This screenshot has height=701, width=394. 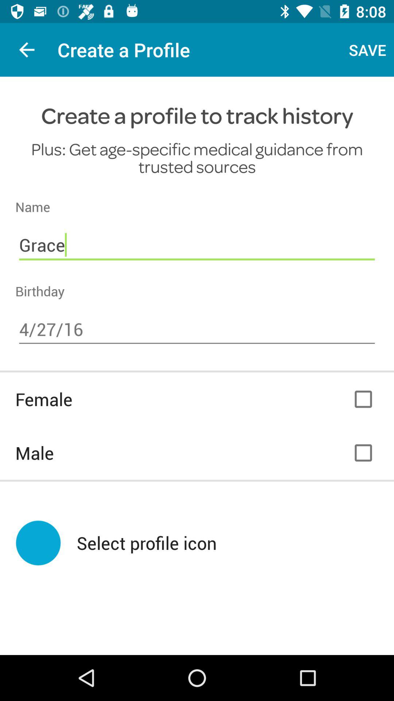 I want to click on select the gender female, so click(x=363, y=399).